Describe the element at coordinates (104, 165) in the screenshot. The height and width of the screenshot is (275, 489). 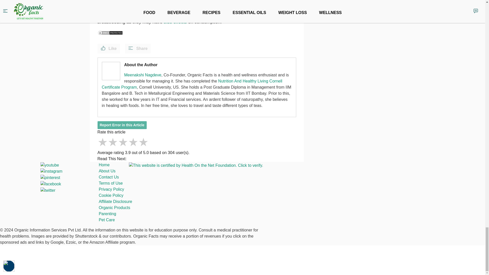
I see `Home` at that location.